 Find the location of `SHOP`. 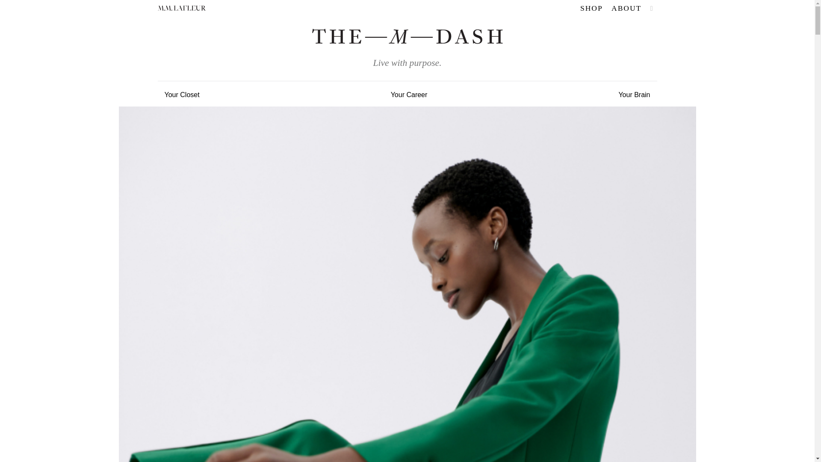

SHOP is located at coordinates (592, 8).